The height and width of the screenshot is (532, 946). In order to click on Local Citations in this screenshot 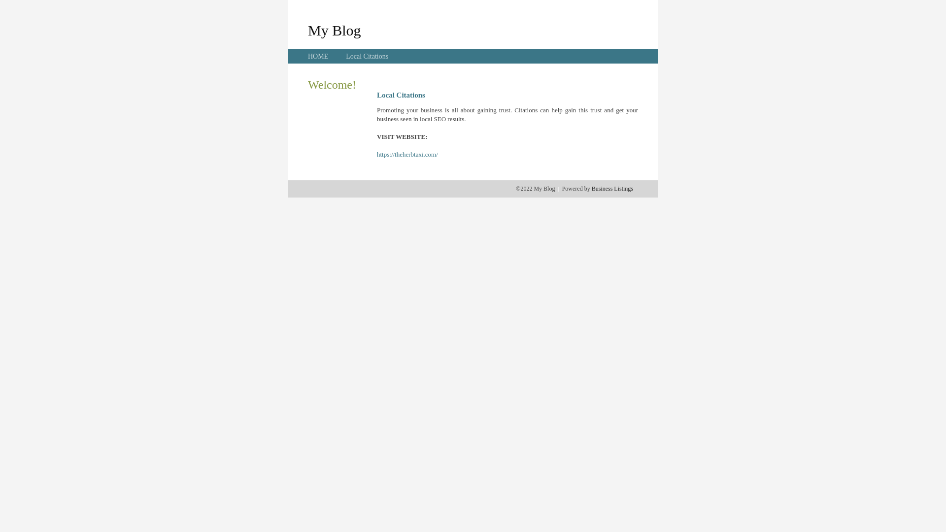, I will do `click(367, 56)`.